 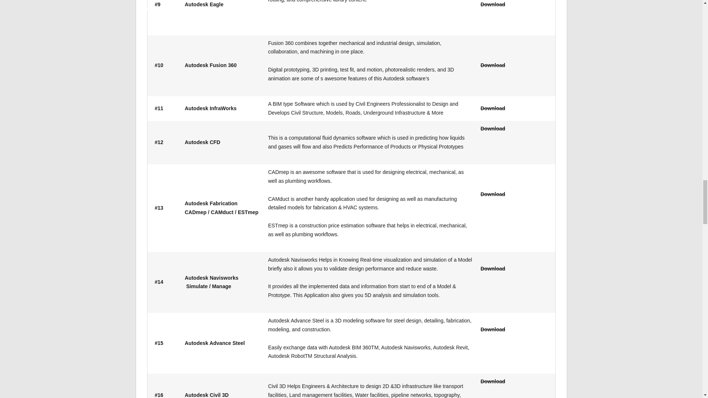 I want to click on Download, so click(x=493, y=129).